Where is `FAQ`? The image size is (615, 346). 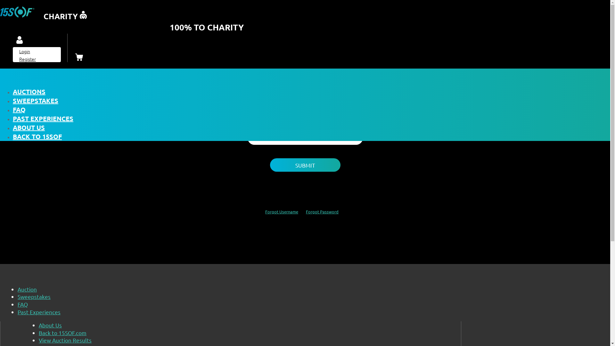 FAQ is located at coordinates (19, 110).